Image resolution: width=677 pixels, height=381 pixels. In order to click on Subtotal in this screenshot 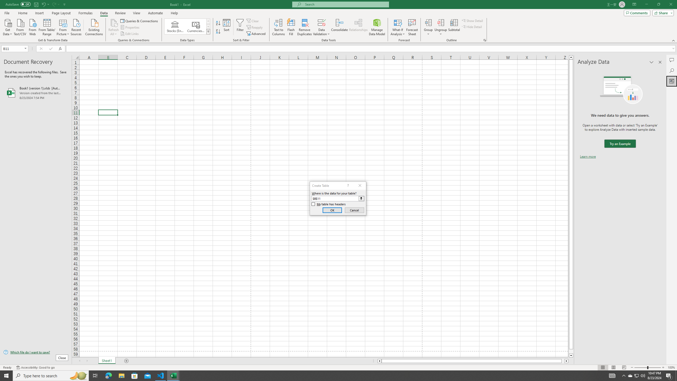, I will do `click(454, 27)`.